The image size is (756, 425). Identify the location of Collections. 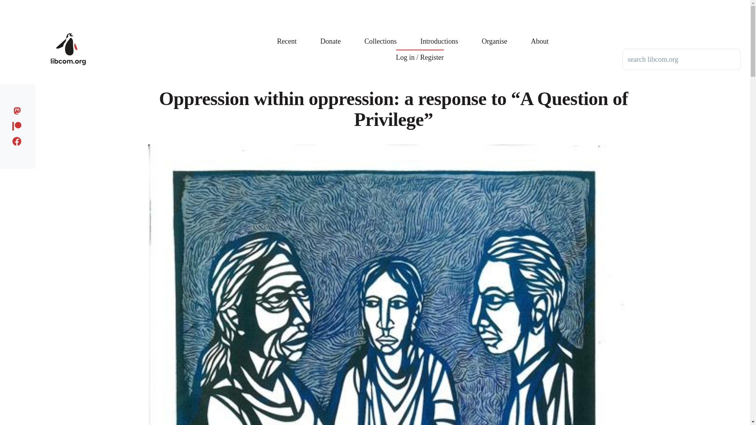
(380, 35).